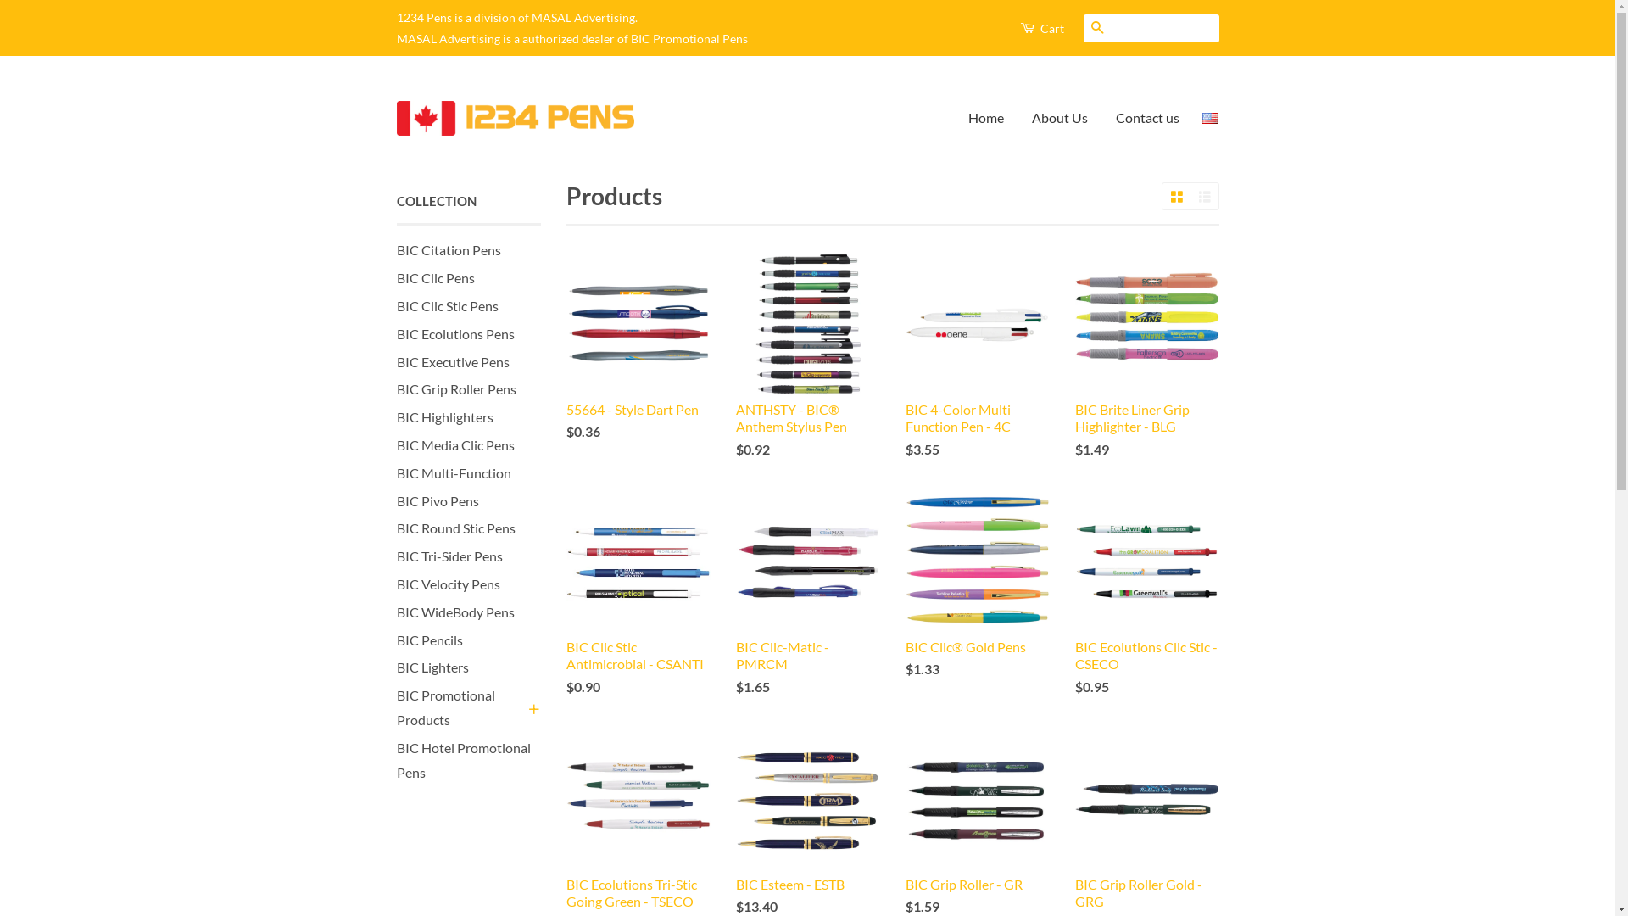  I want to click on 55664 - Style Dart Pen
$0.36, so click(638, 361).